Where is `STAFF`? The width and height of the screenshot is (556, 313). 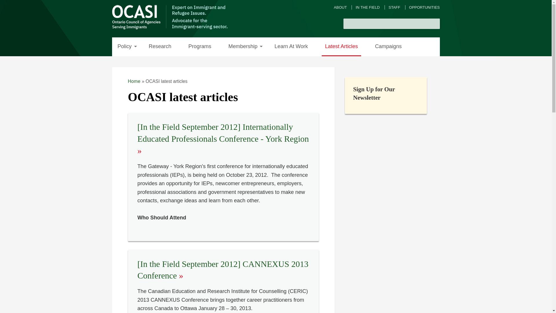 STAFF is located at coordinates (394, 8).